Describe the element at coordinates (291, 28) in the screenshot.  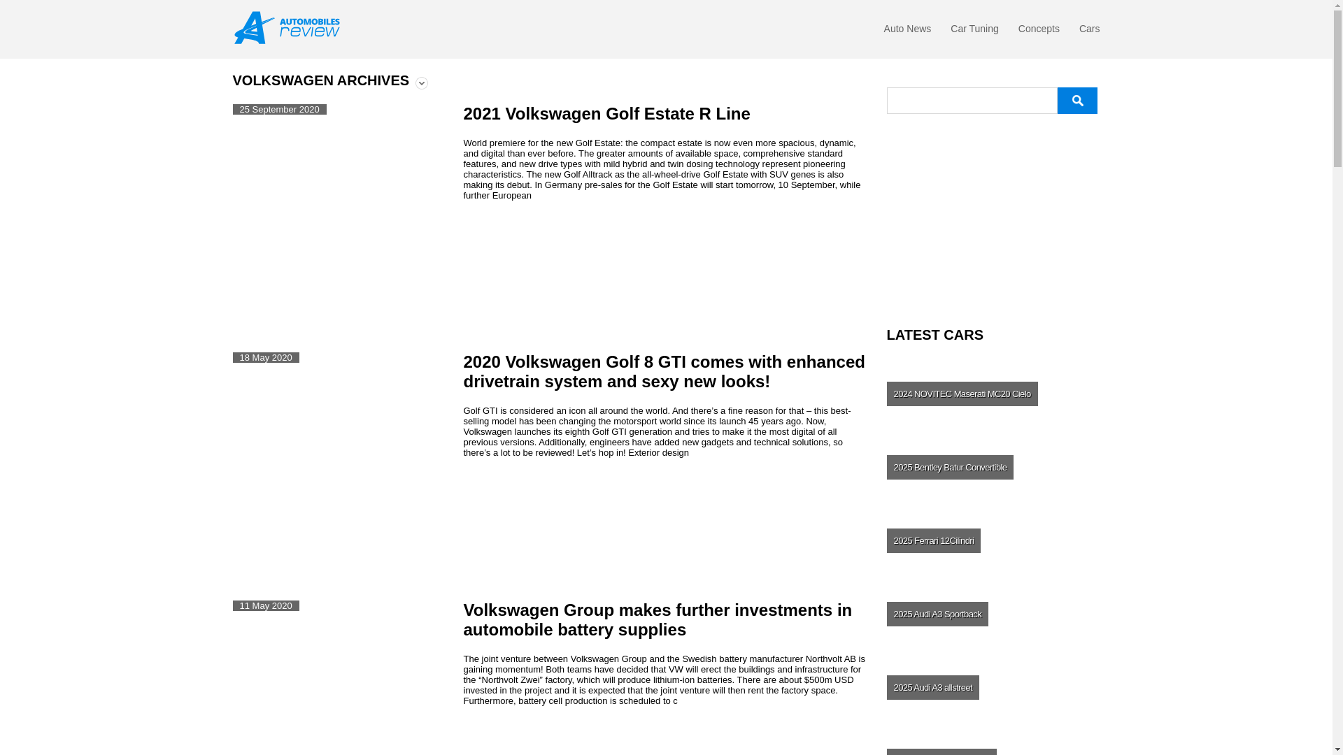
I see `Automobilesreview.com` at that location.